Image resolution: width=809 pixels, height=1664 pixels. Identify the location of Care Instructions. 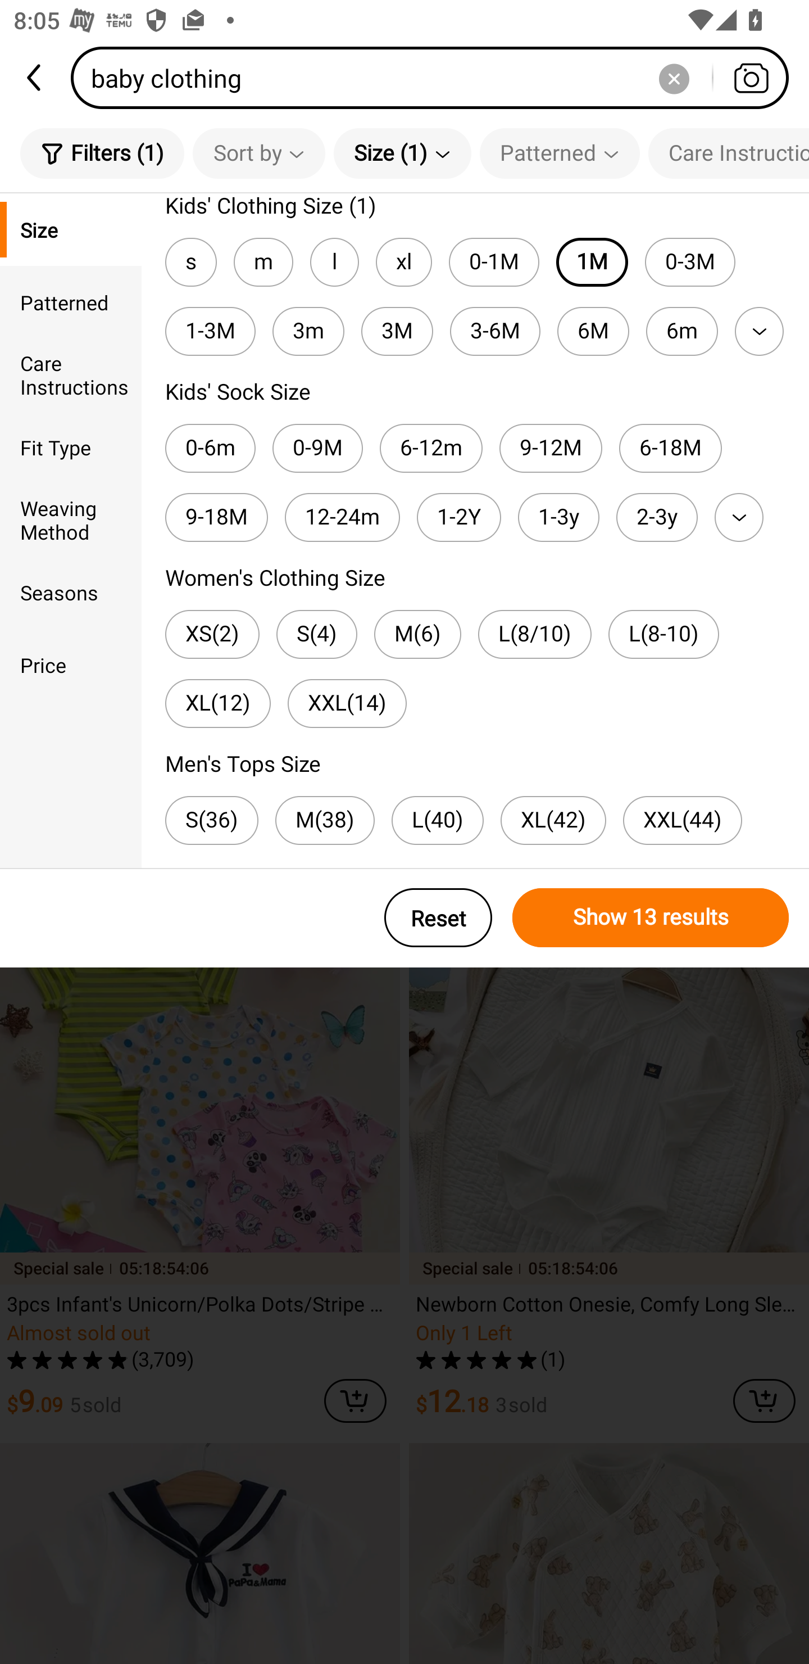
(71, 374).